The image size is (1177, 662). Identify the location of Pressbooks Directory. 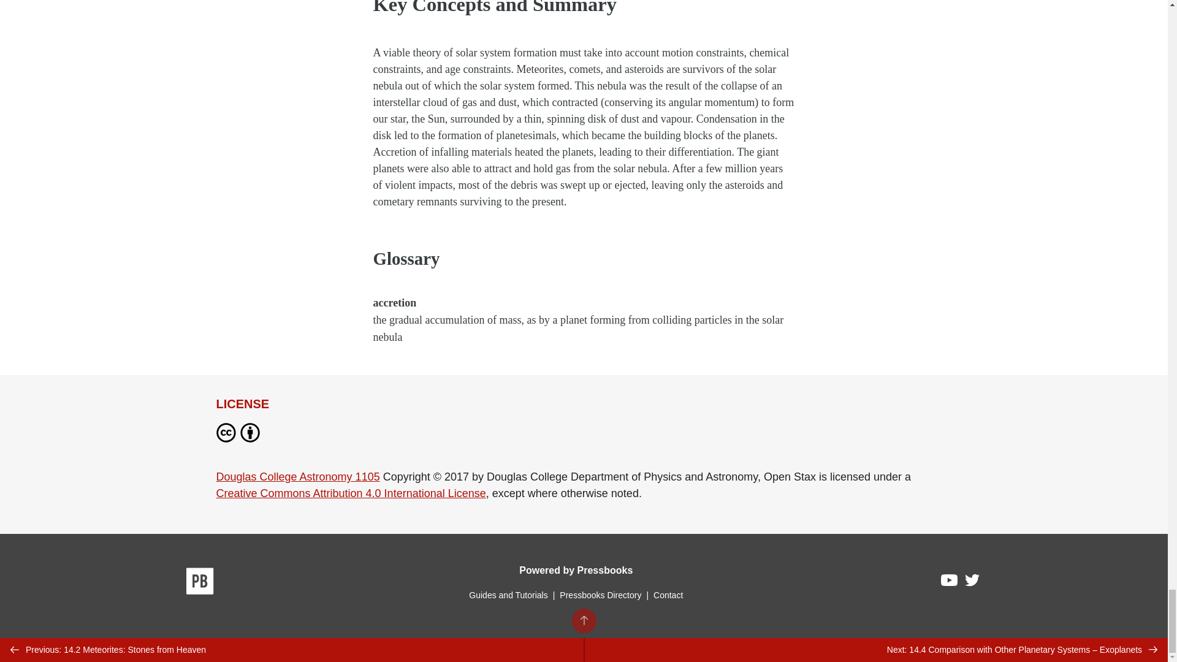
(600, 595).